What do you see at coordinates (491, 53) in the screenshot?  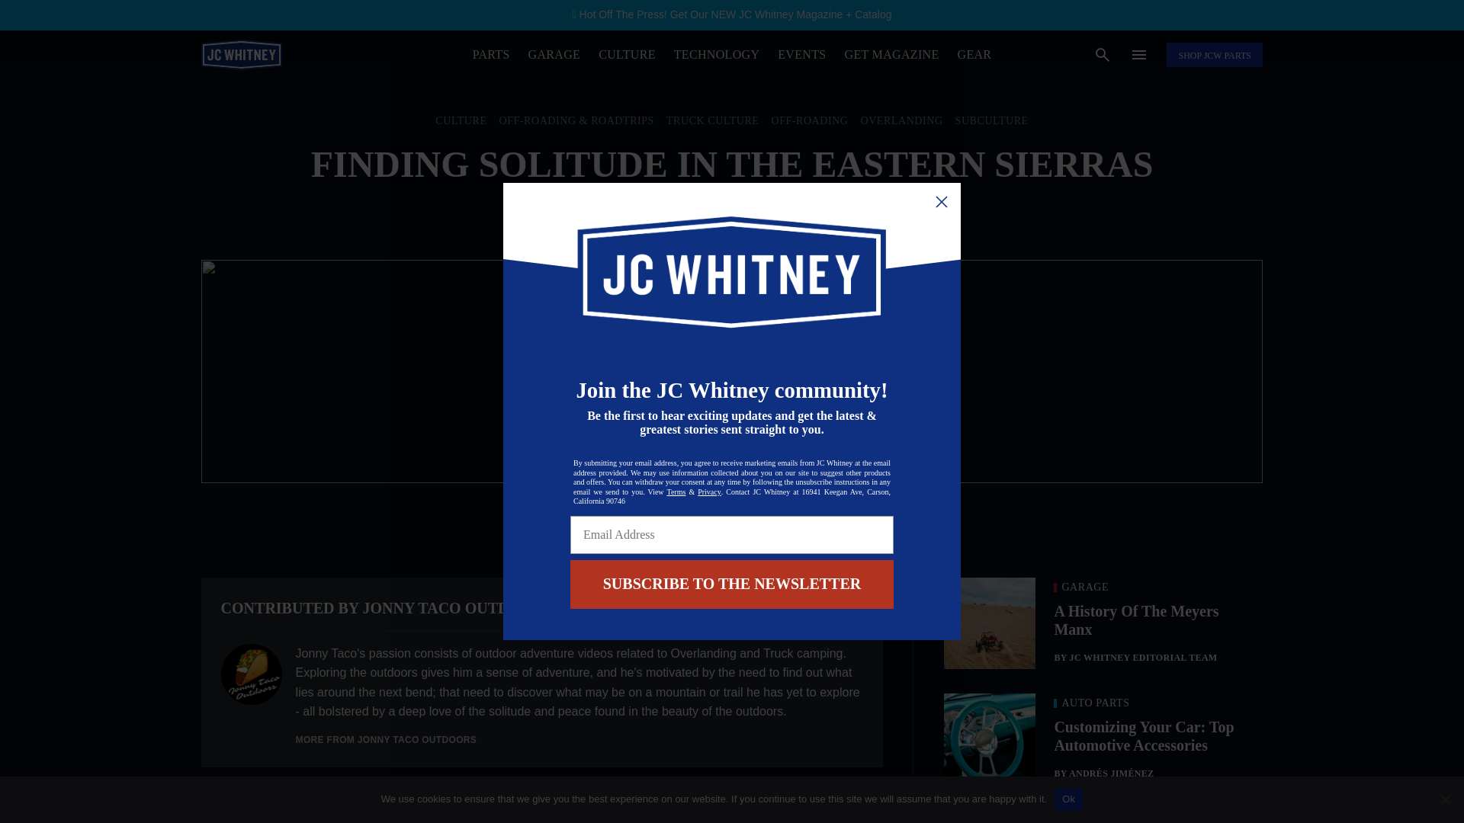 I see `PARTS` at bounding box center [491, 53].